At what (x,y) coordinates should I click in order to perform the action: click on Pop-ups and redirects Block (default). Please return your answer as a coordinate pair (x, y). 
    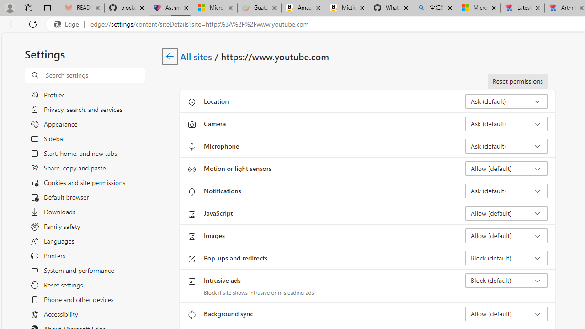
    Looking at the image, I should click on (506, 258).